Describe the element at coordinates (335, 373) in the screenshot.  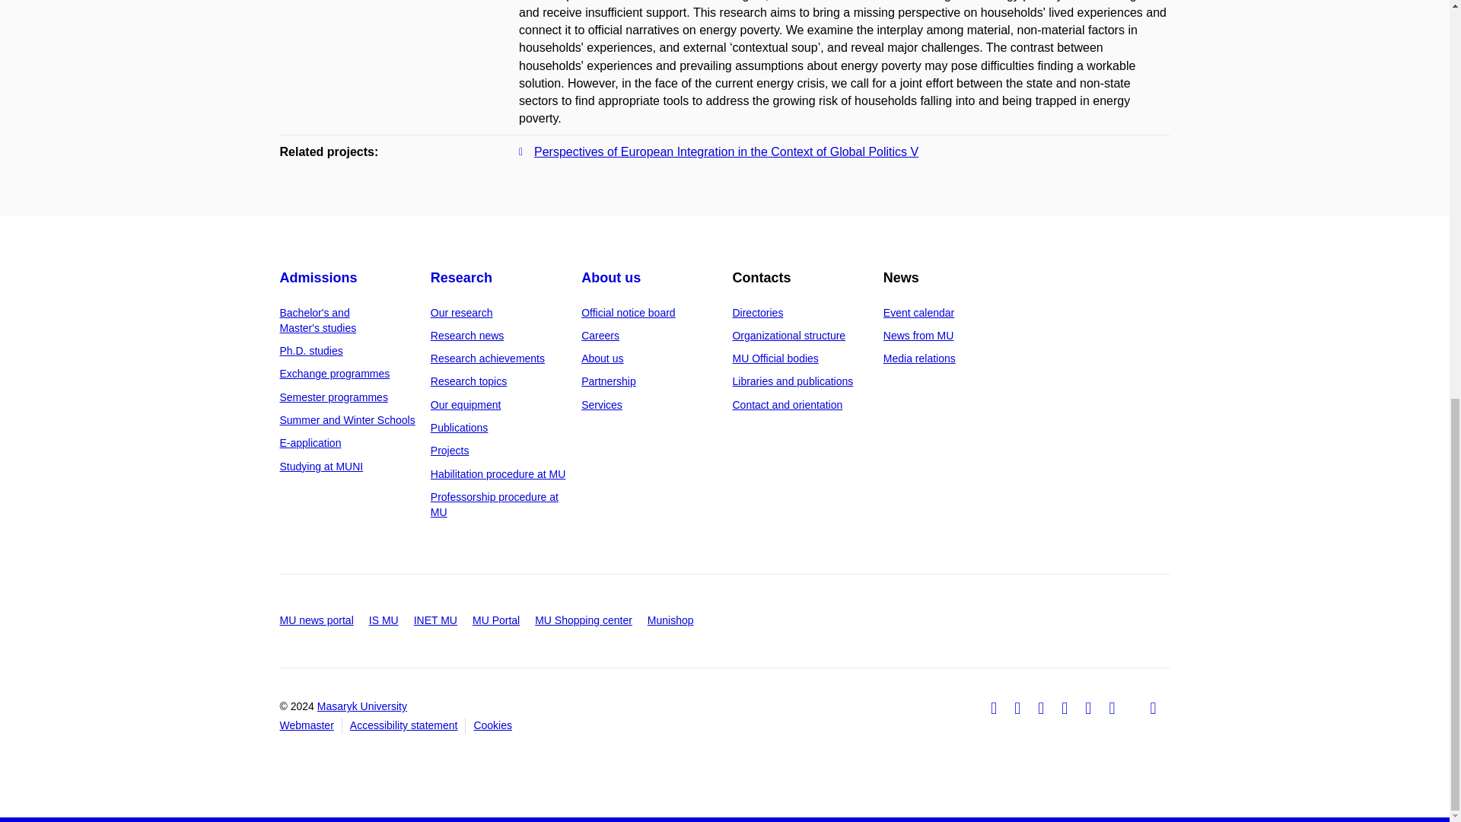
I see `Exchange programmes` at that location.